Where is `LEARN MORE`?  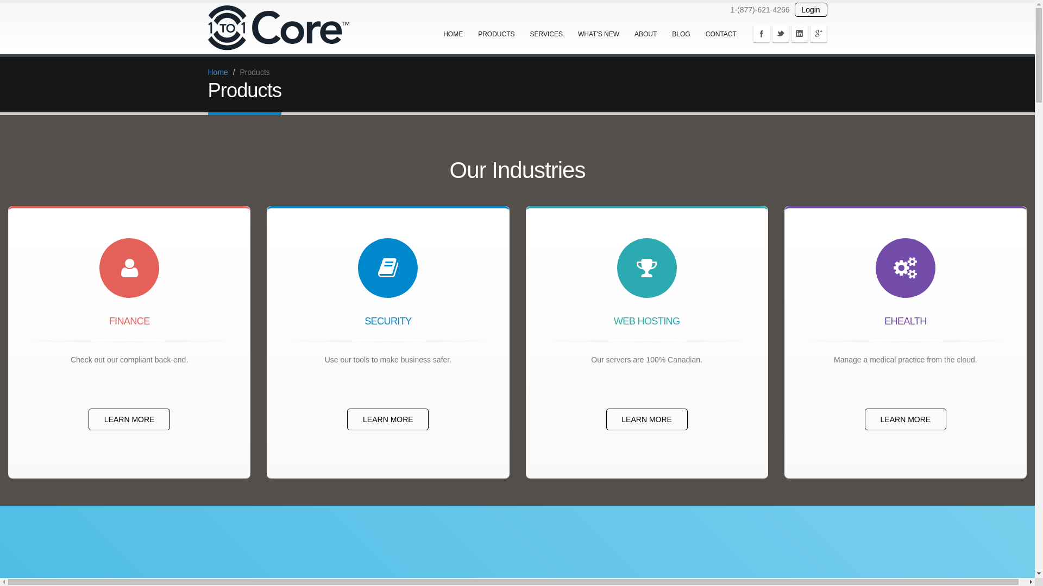
LEARN MORE is located at coordinates (388, 419).